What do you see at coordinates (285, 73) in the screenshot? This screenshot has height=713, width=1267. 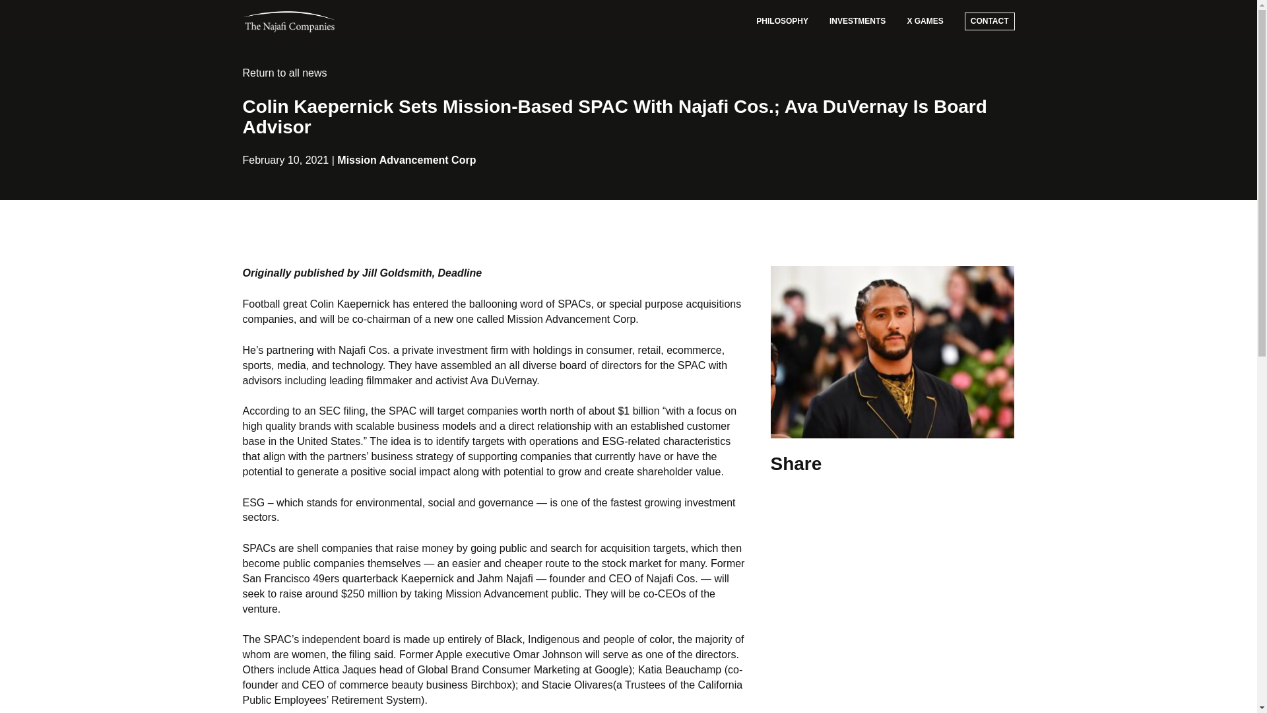 I see `Return to all news` at bounding box center [285, 73].